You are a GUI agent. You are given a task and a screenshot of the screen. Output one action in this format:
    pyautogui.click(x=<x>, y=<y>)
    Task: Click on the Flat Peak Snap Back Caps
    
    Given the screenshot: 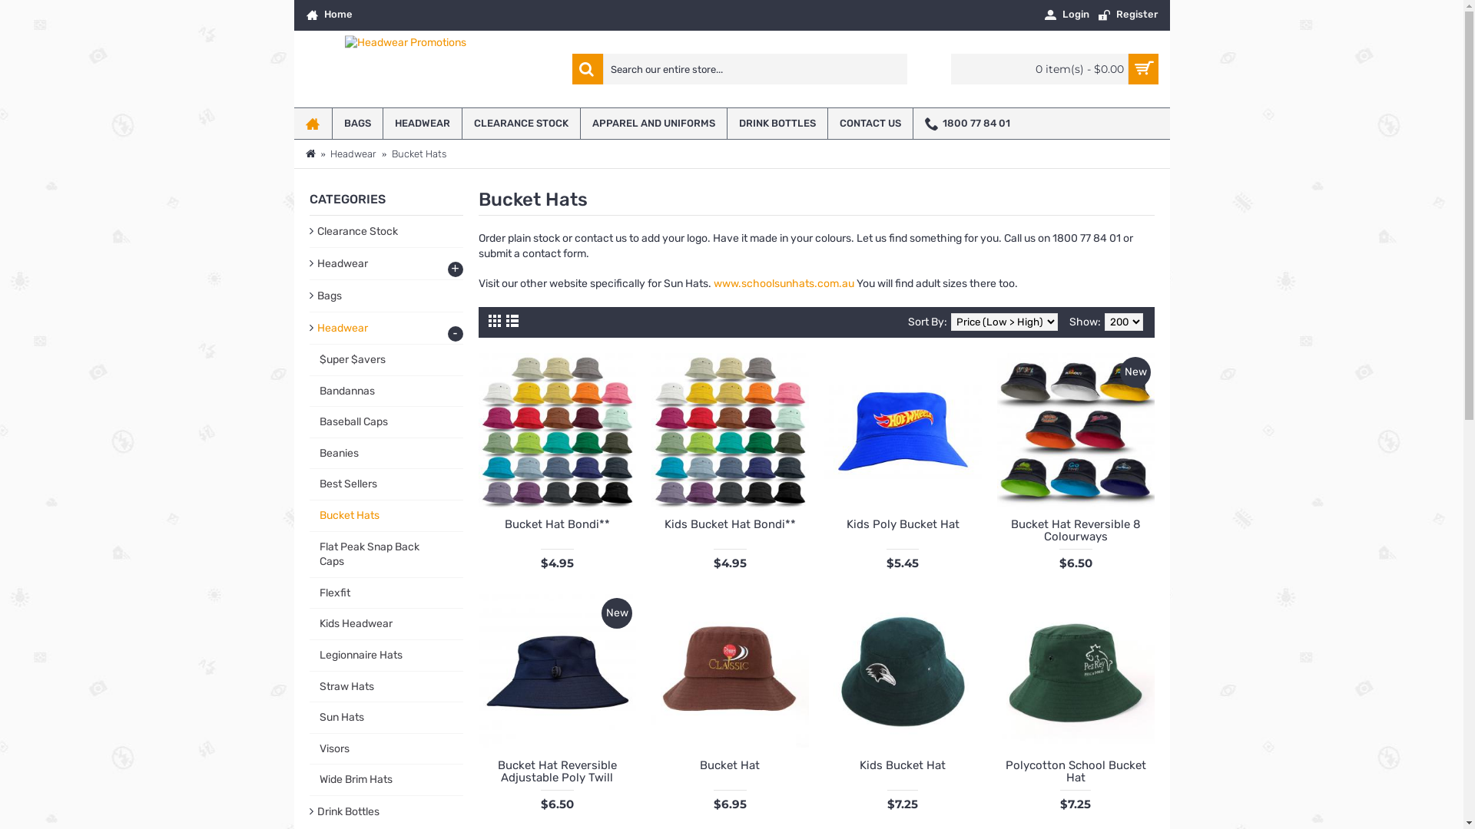 What is the action you would take?
    pyautogui.click(x=386, y=555)
    